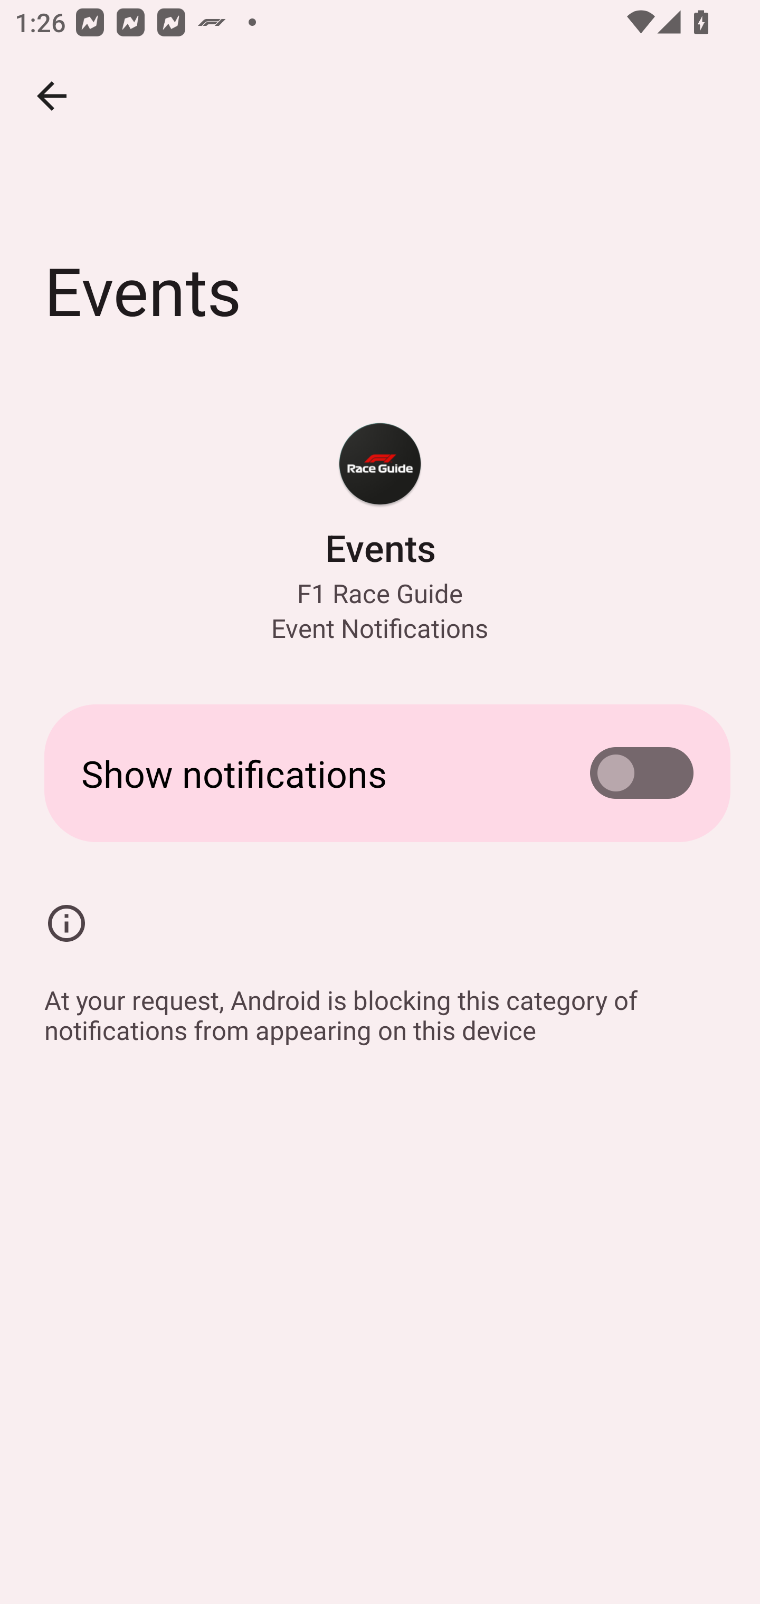 The image size is (760, 1604). What do you see at coordinates (52, 96) in the screenshot?
I see `Navigate up` at bounding box center [52, 96].